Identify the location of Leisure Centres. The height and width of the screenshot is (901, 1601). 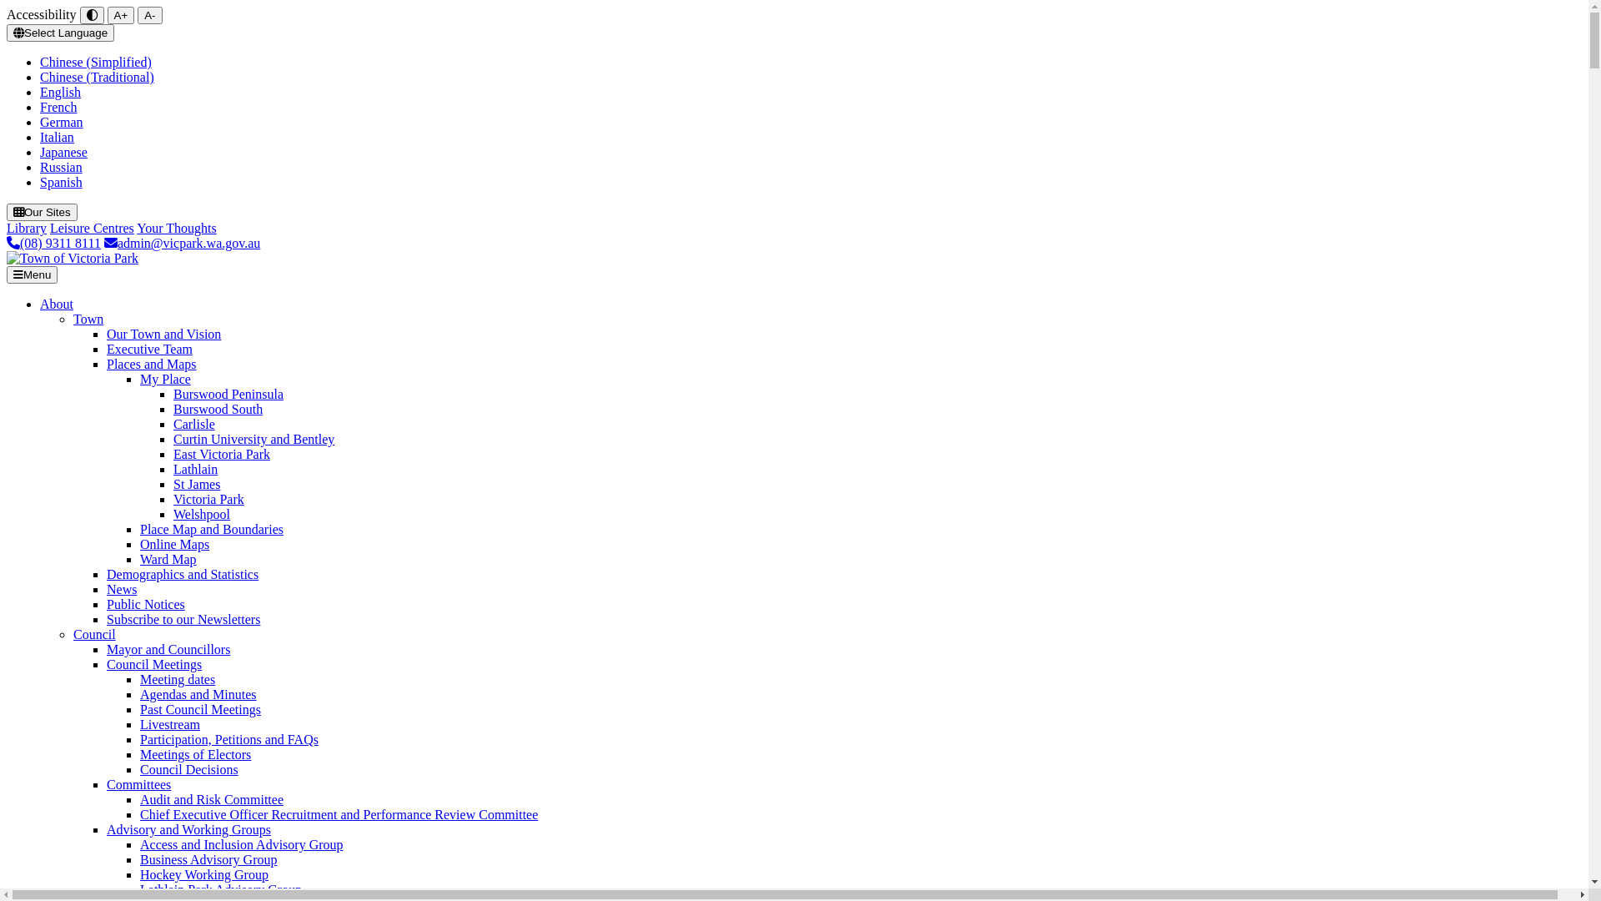
(92, 229).